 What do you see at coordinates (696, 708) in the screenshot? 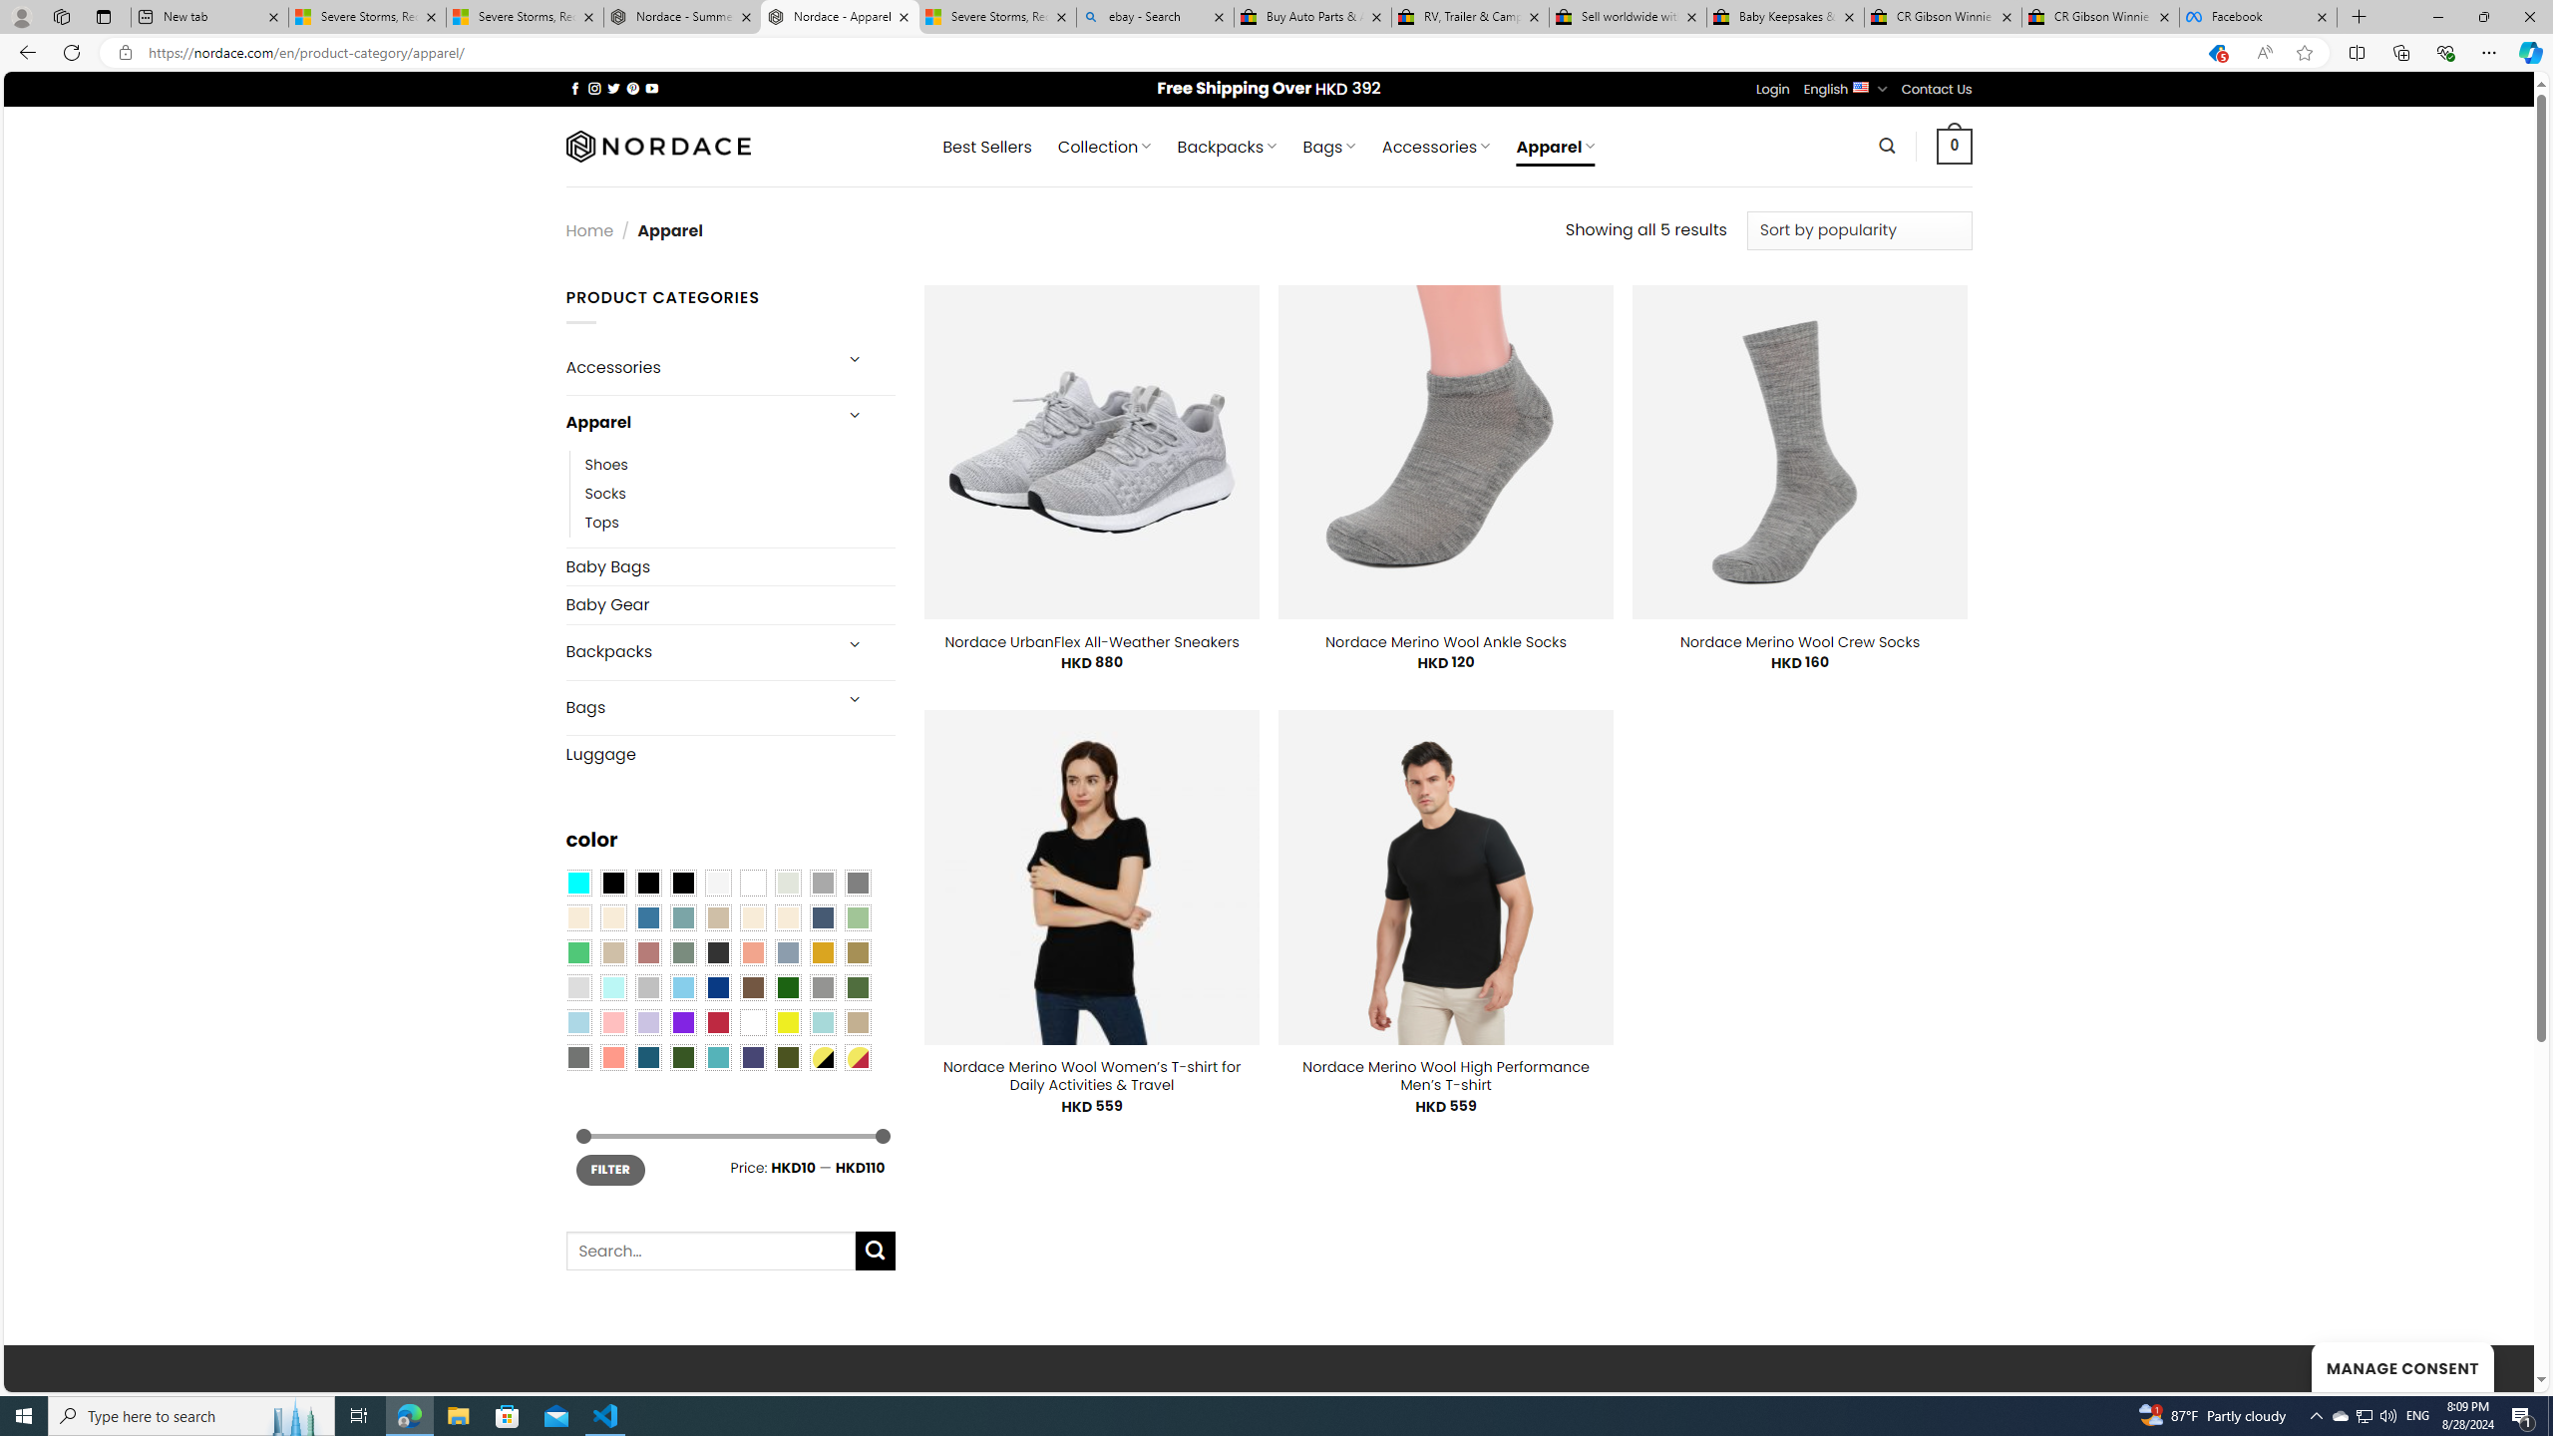
I see `Bags` at bounding box center [696, 708].